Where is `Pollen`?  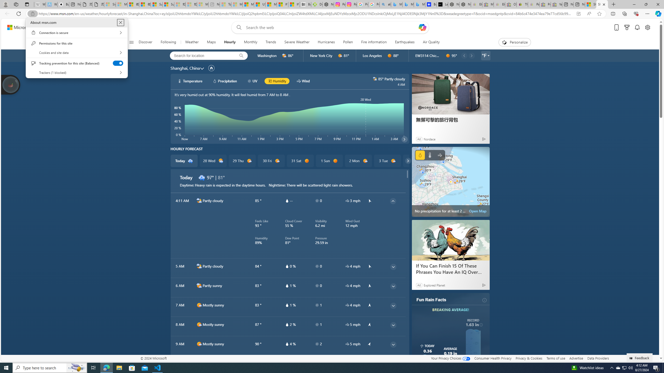 Pollen is located at coordinates (348, 42).